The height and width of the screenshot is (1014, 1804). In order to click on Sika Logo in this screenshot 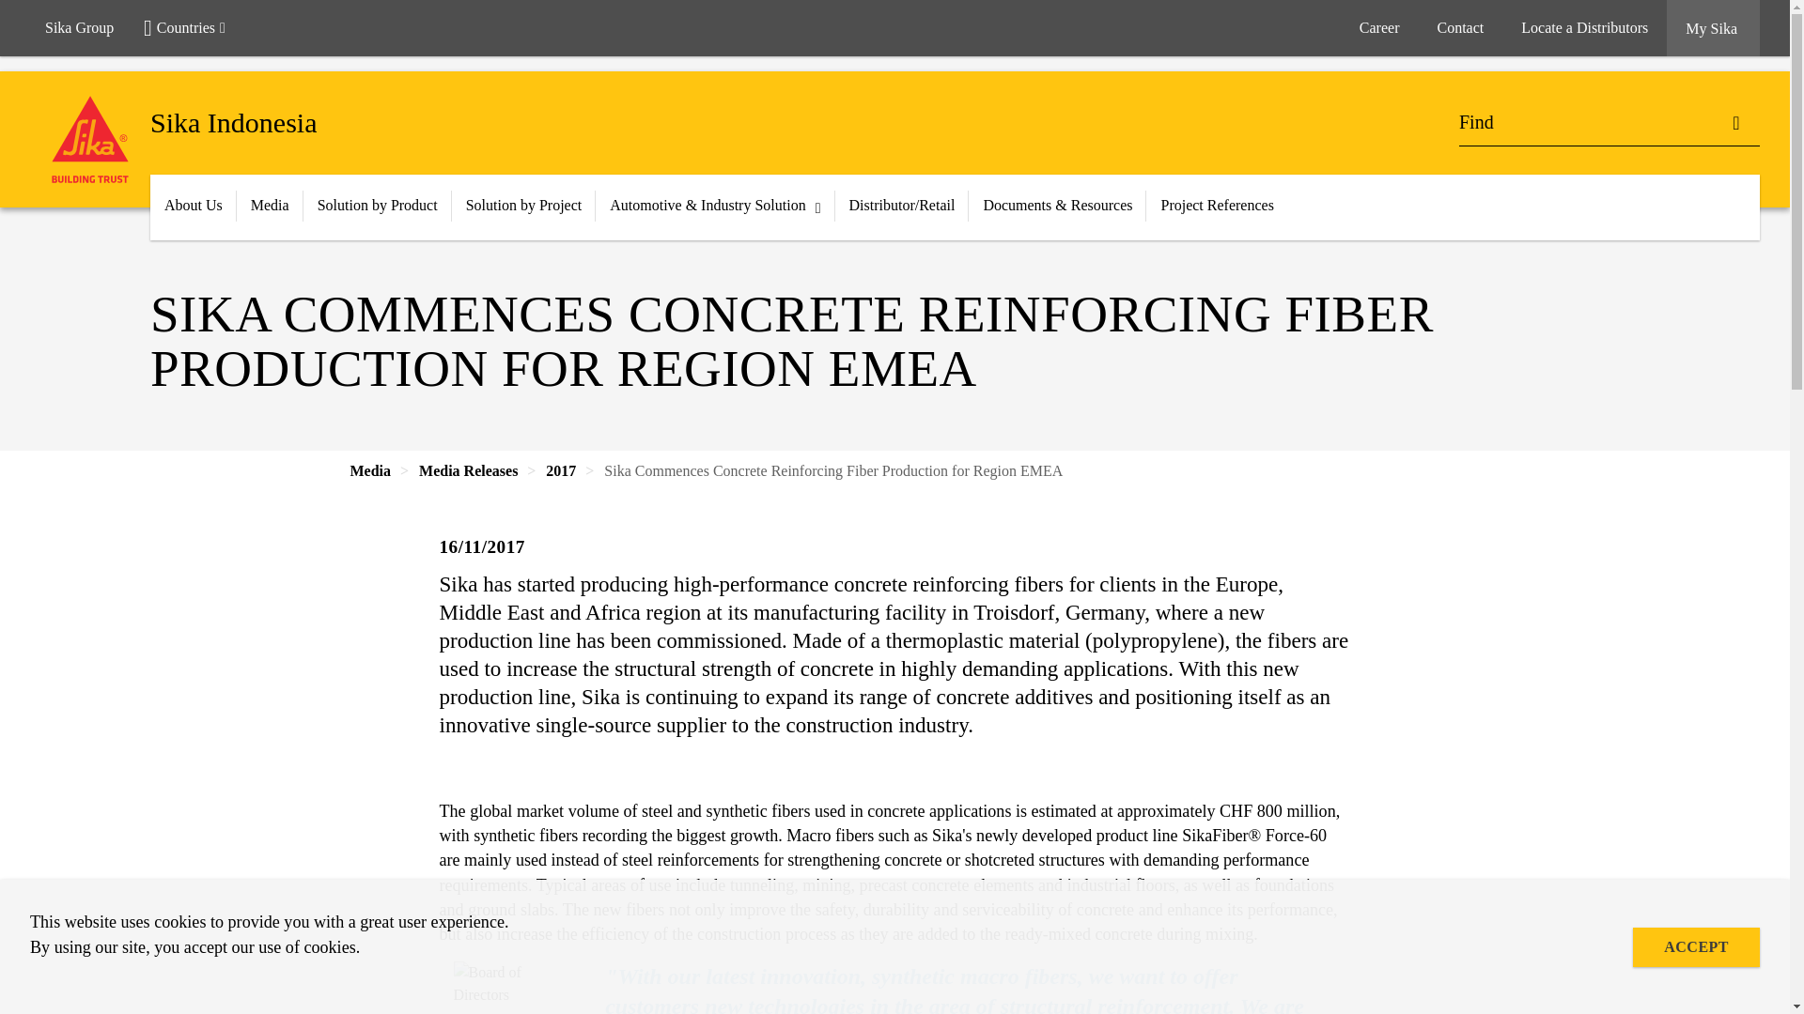, I will do `click(90, 139)`.